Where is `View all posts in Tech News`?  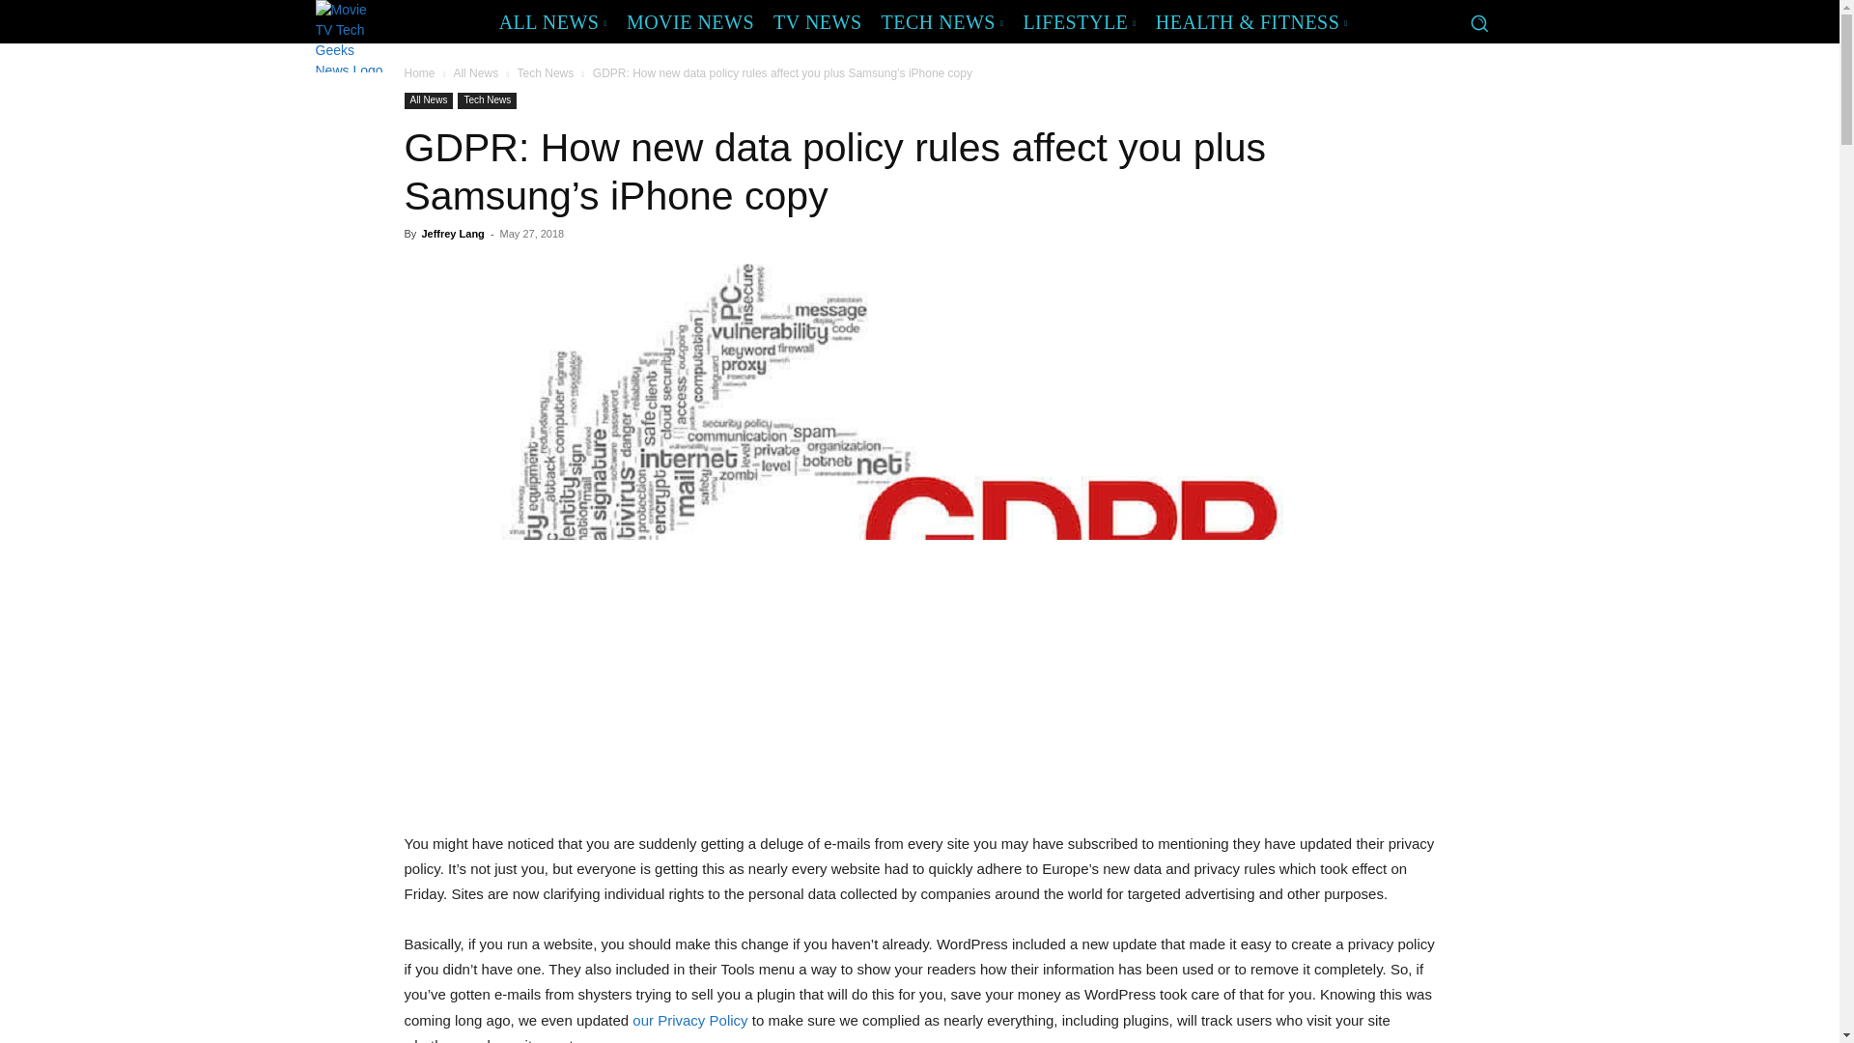 View all posts in Tech News is located at coordinates (546, 73).